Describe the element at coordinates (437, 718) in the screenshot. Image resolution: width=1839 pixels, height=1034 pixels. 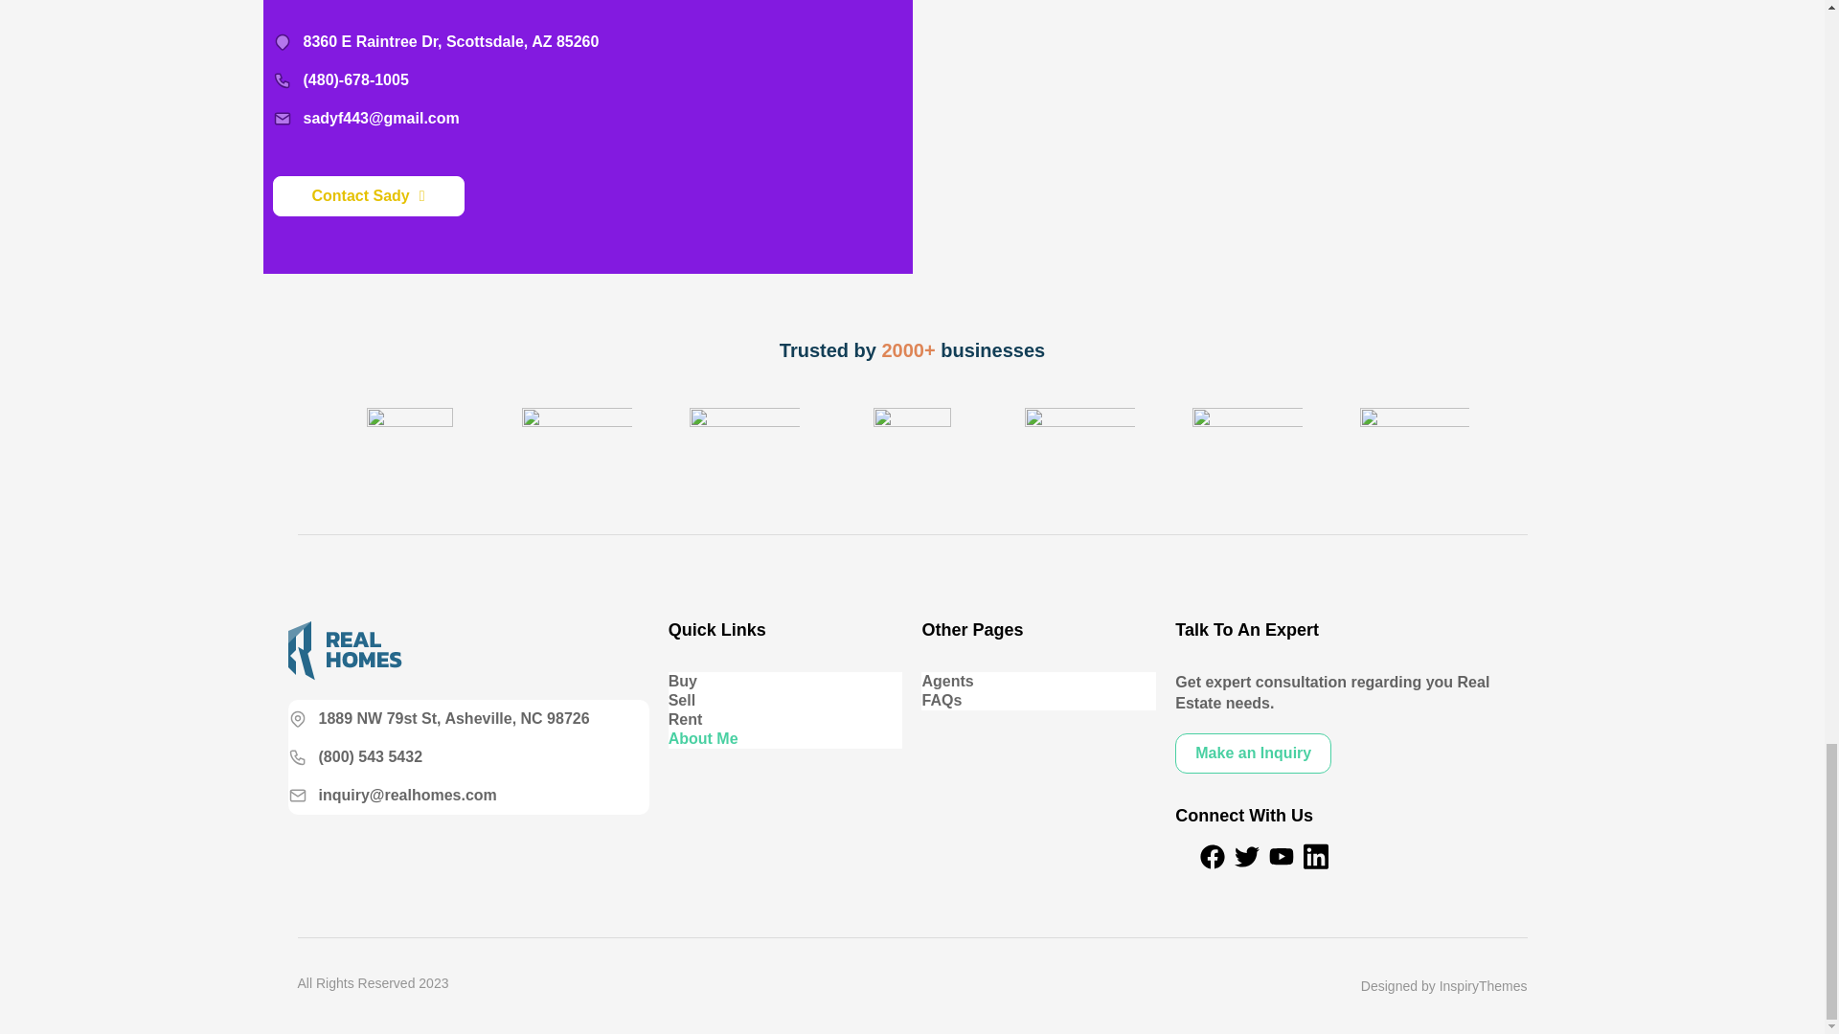
I see `1889 NW 79st St, Asheville, NC 98726` at that location.